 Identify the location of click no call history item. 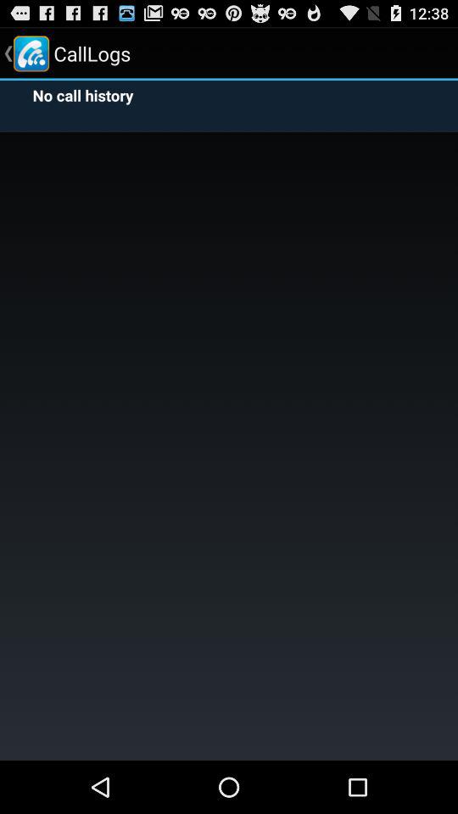
(79, 95).